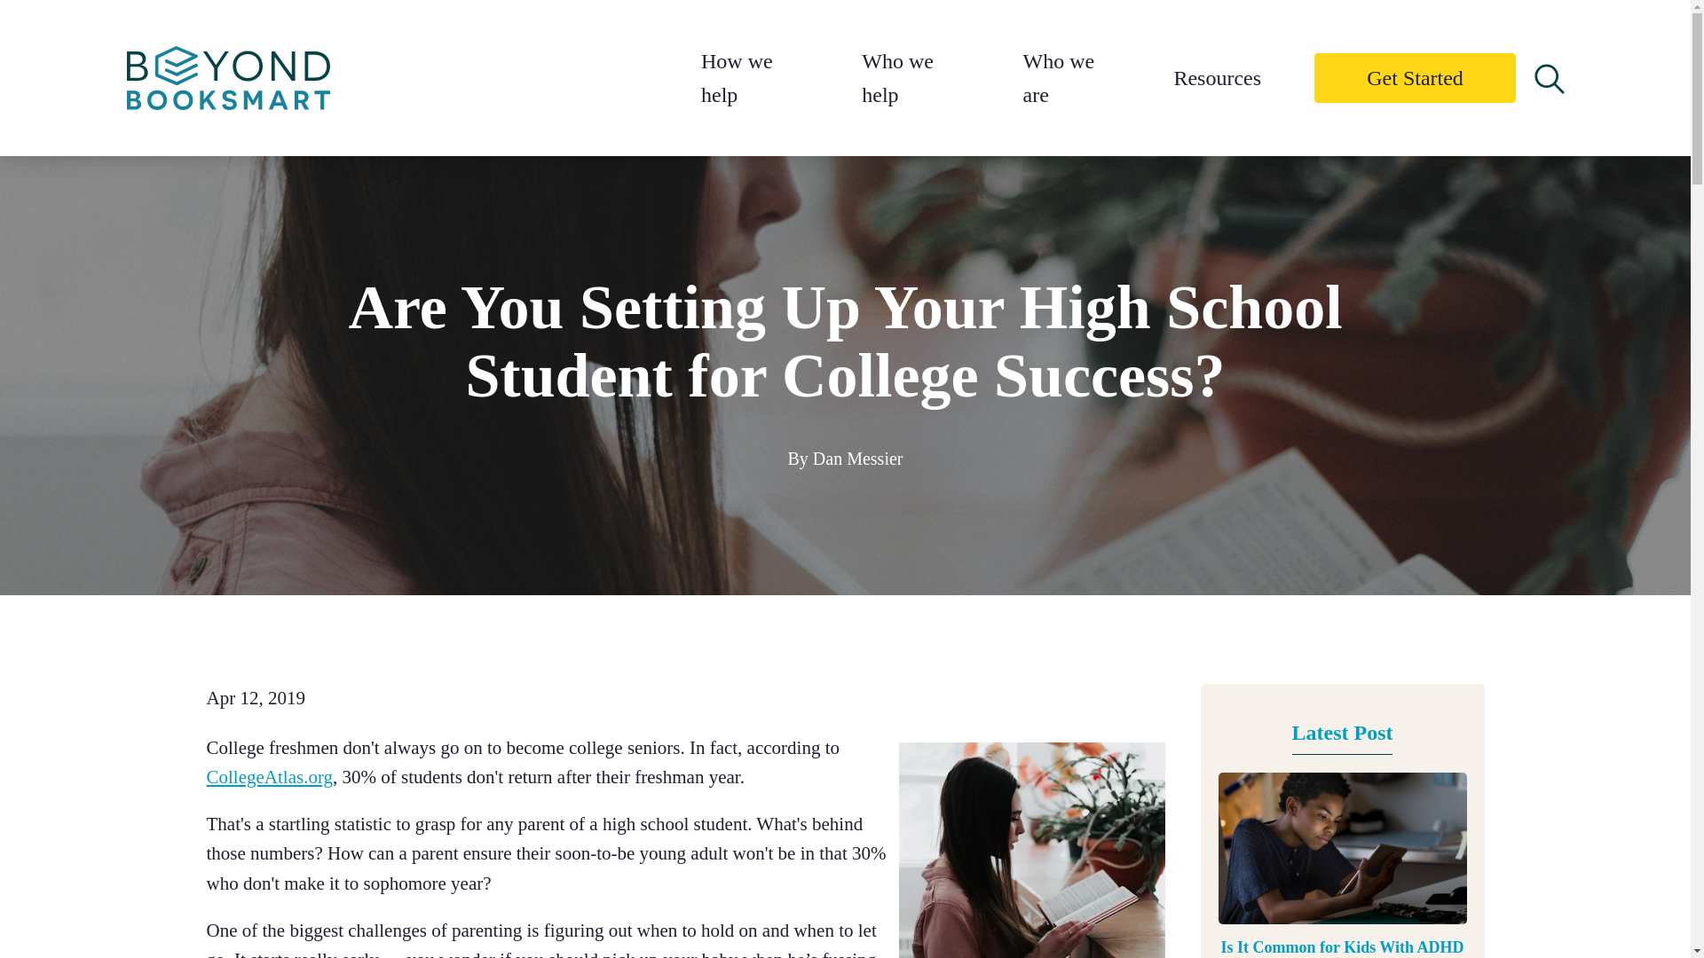 The image size is (1704, 958). Describe the element at coordinates (1217, 78) in the screenshot. I see `Resources` at that location.